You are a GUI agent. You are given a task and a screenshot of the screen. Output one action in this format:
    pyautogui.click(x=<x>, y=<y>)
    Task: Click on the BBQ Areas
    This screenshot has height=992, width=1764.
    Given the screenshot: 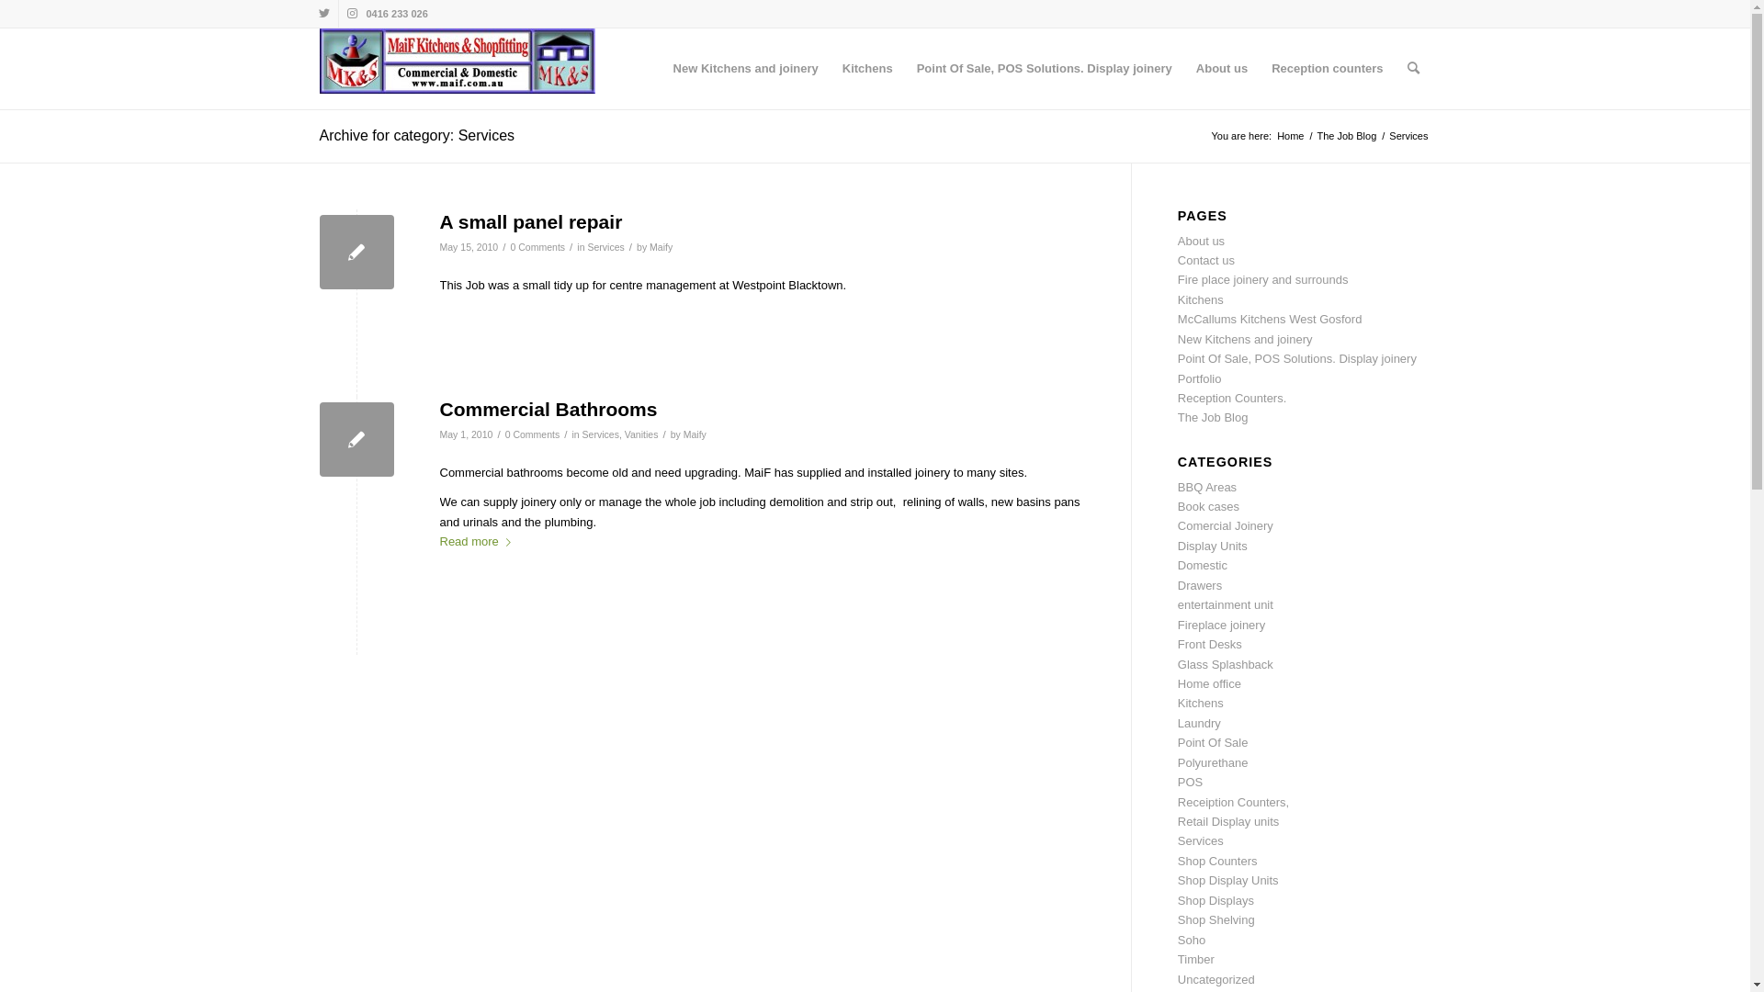 What is the action you would take?
    pyautogui.click(x=1207, y=487)
    